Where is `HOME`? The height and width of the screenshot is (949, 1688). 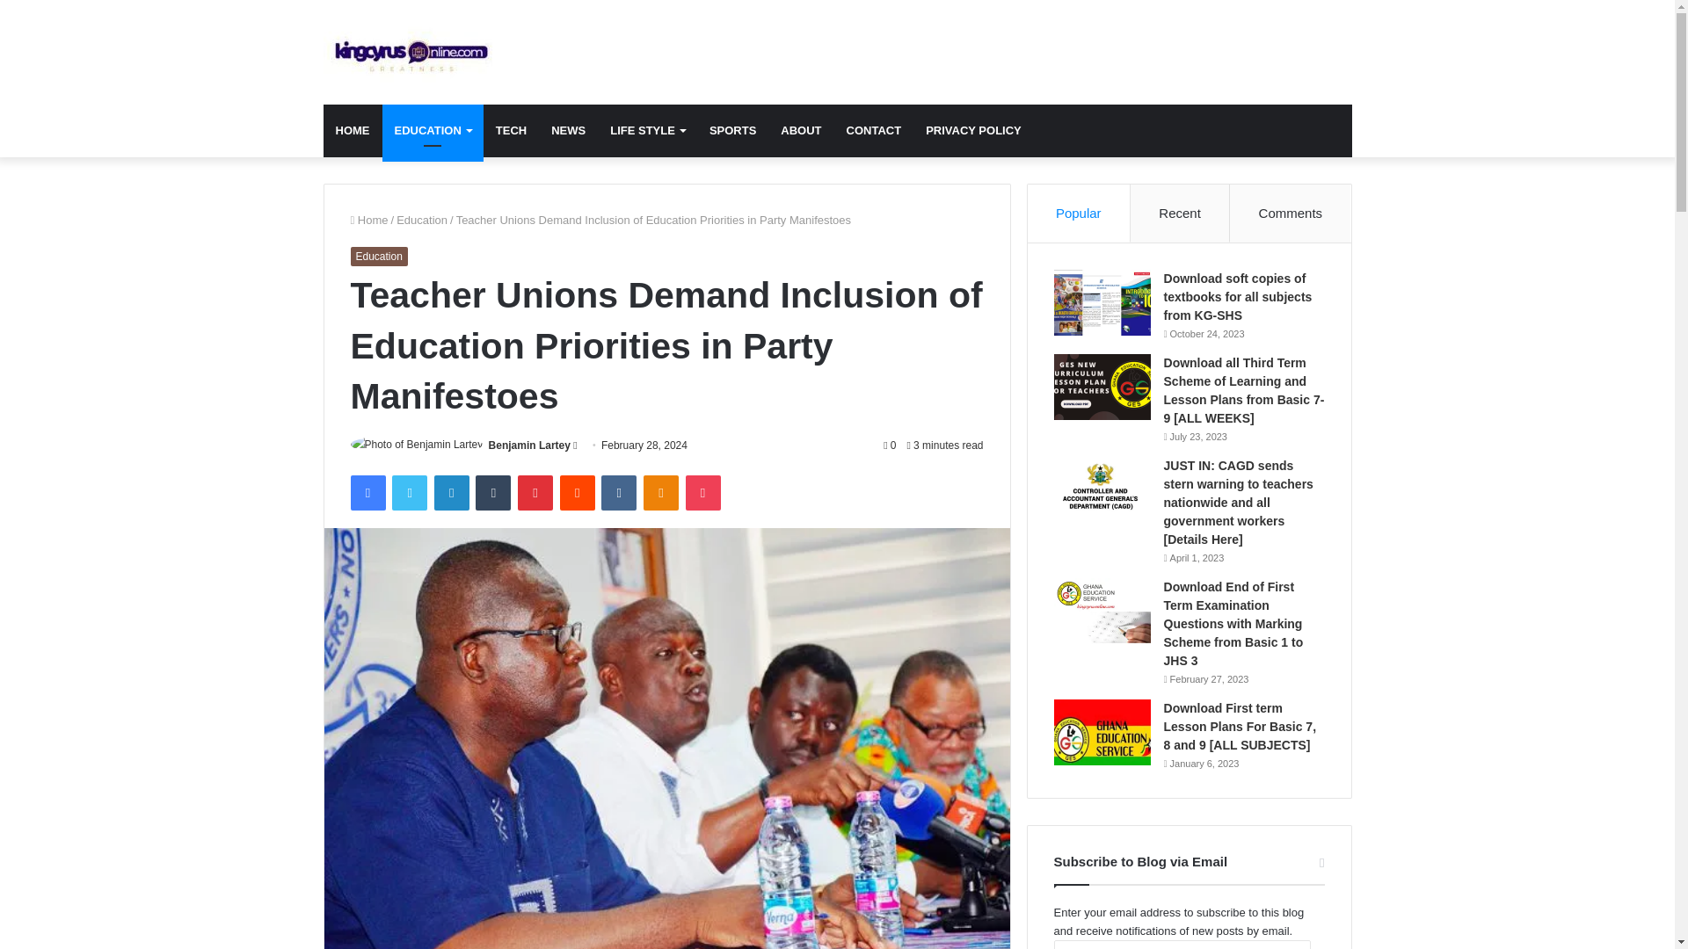
HOME is located at coordinates (353, 130).